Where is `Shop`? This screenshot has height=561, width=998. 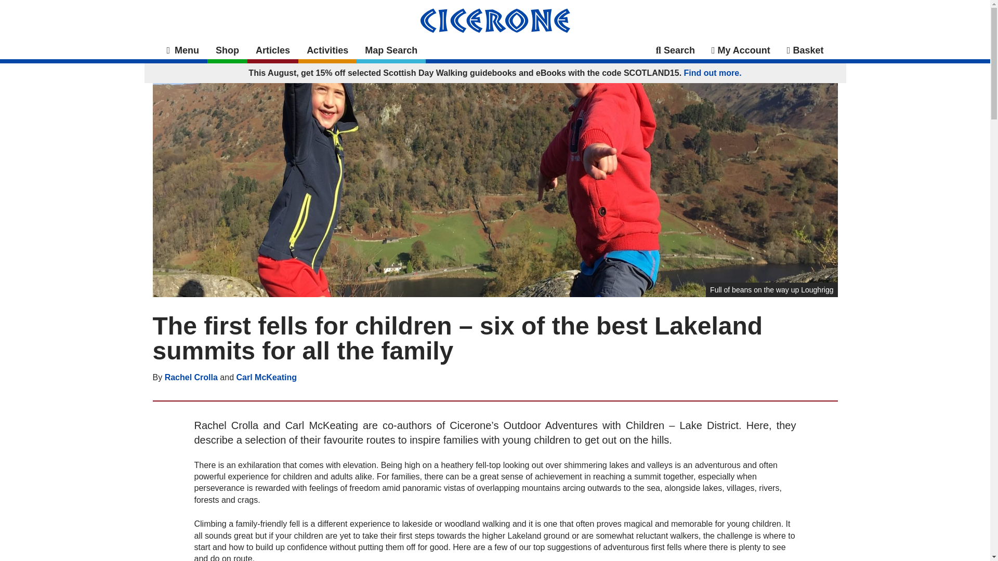
Shop is located at coordinates (228, 52).